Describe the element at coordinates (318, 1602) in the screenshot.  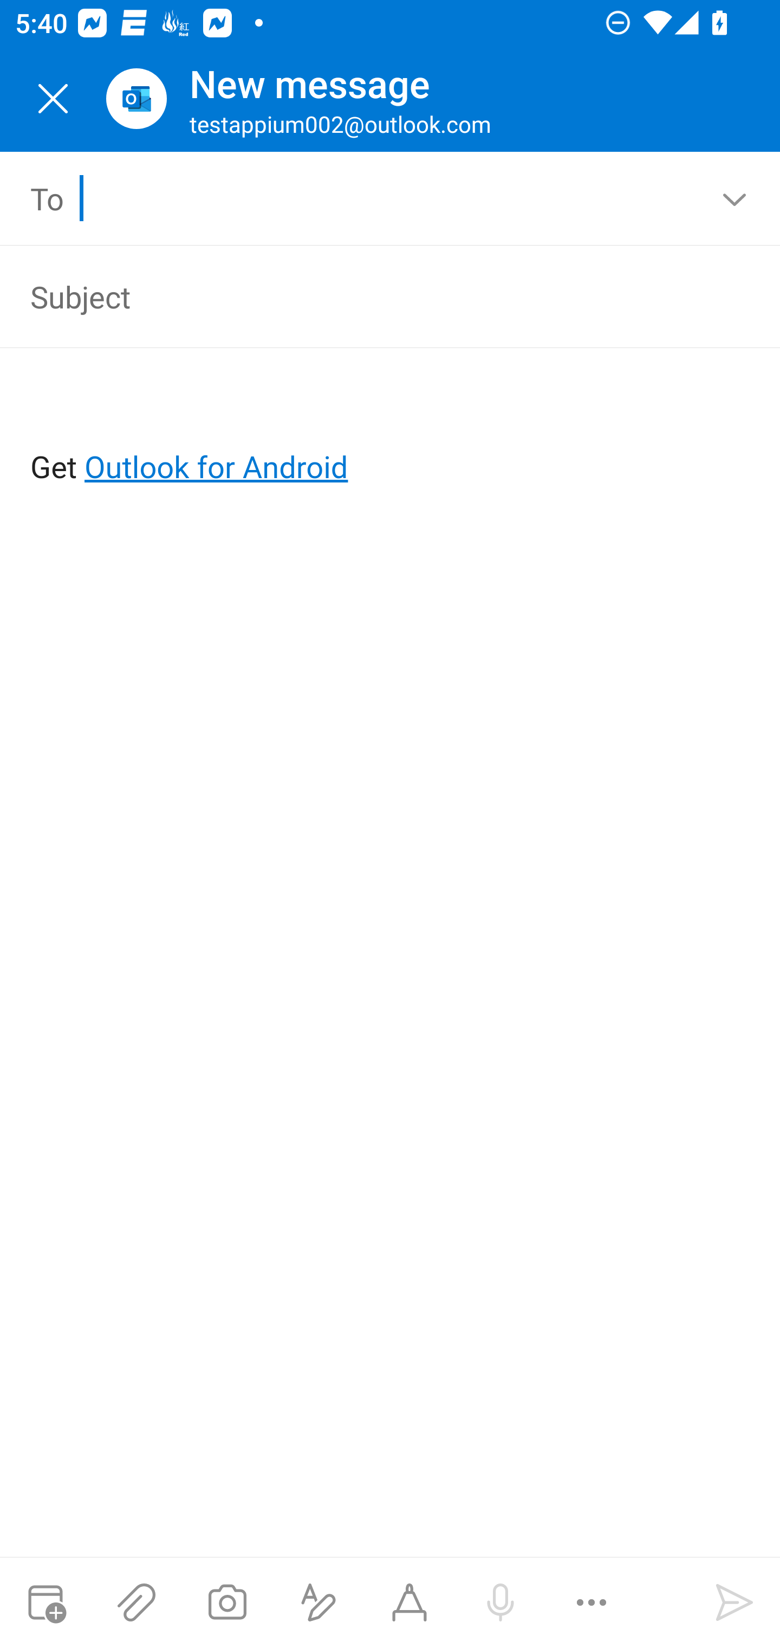
I see `Show formatting options` at that location.